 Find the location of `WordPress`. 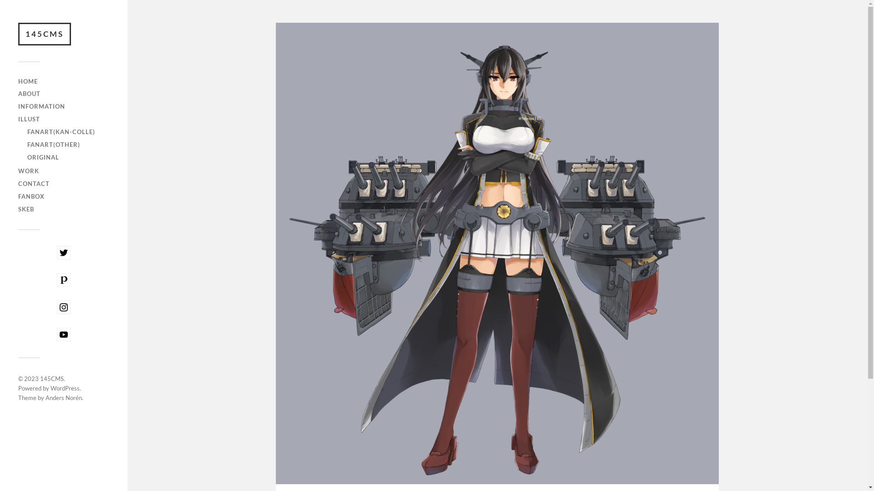

WordPress is located at coordinates (65, 388).